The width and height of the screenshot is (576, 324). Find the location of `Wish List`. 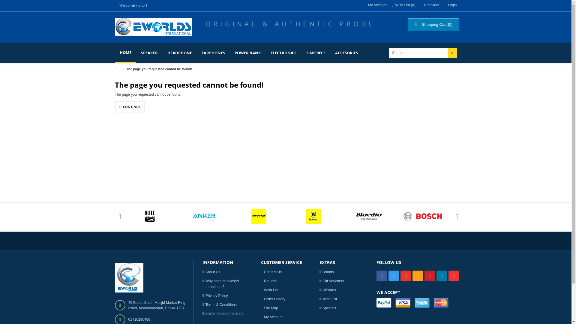

Wish List is located at coordinates (328, 299).